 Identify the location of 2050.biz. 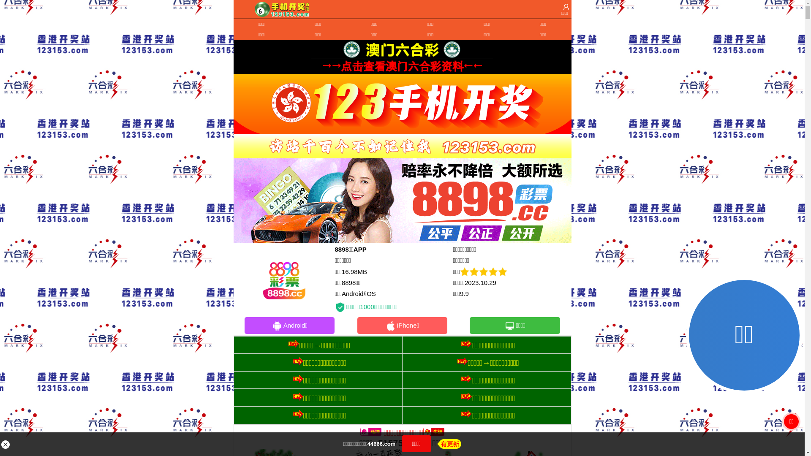
(438, 269).